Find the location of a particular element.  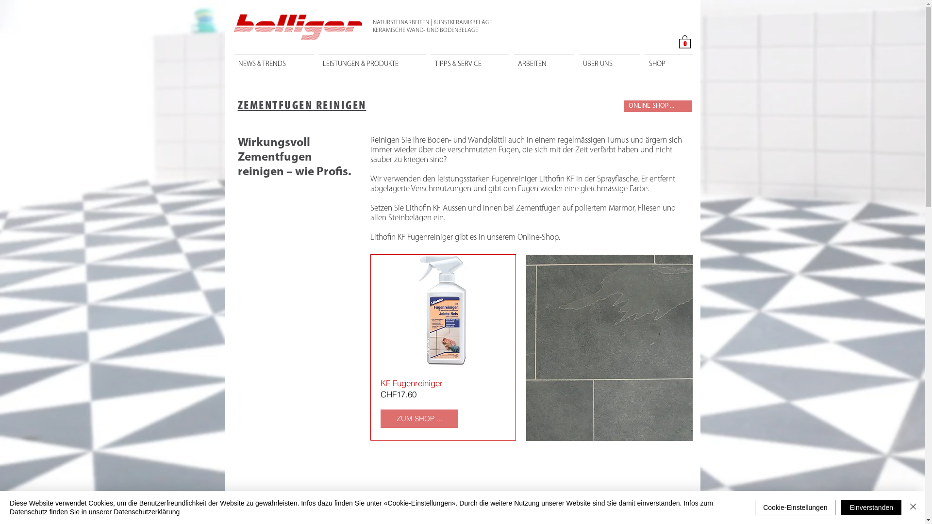

ARBEITEN is located at coordinates (544, 60).